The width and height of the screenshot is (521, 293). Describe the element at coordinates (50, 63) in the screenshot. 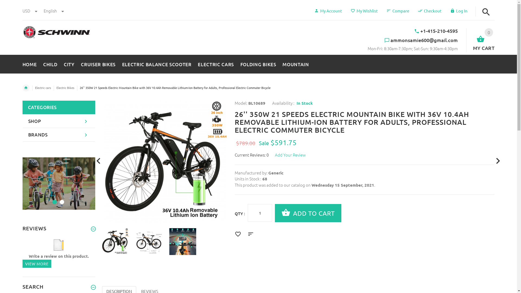

I see `CHILD` at that location.